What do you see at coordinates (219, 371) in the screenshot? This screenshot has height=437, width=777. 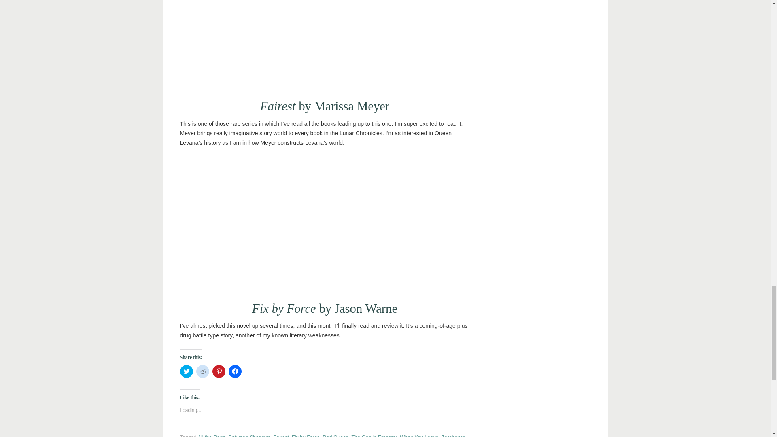 I see `Click to share on Pinterest` at bounding box center [219, 371].